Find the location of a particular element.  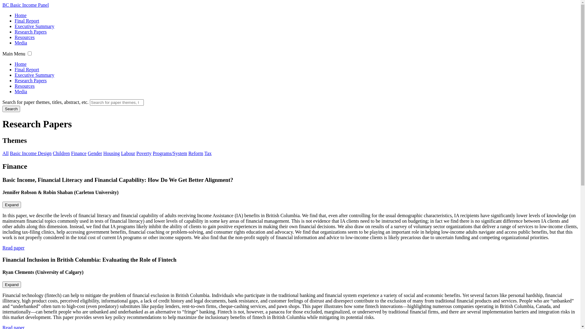

Expand is located at coordinates (12, 285).